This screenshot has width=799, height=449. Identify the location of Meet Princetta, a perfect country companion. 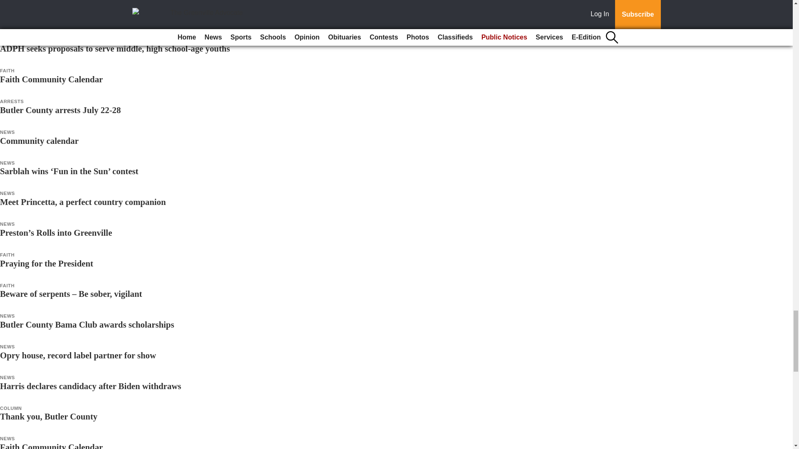
(82, 202).